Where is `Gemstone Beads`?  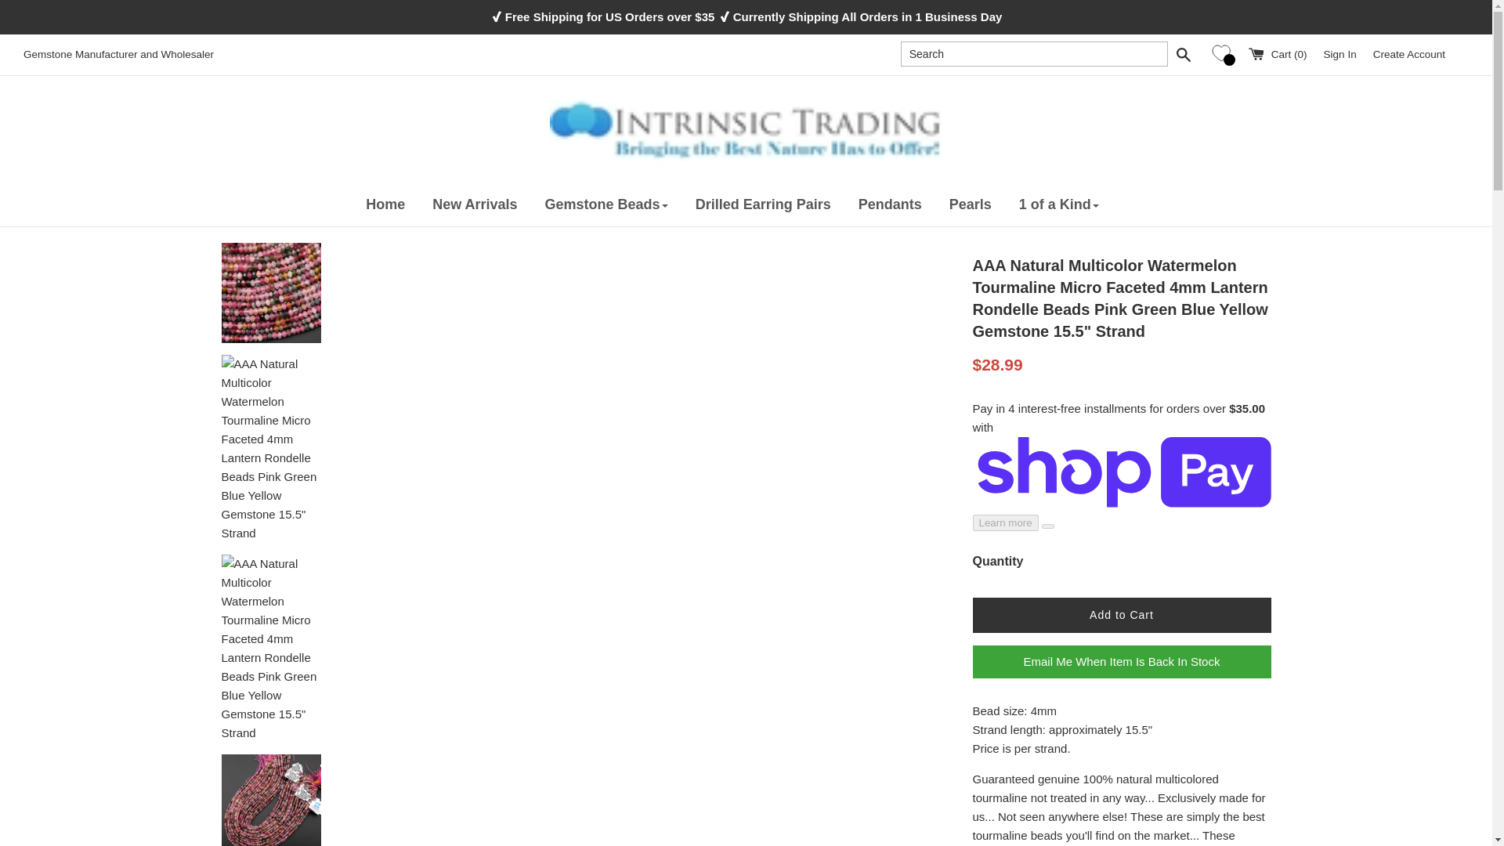 Gemstone Beads is located at coordinates (620, 205).